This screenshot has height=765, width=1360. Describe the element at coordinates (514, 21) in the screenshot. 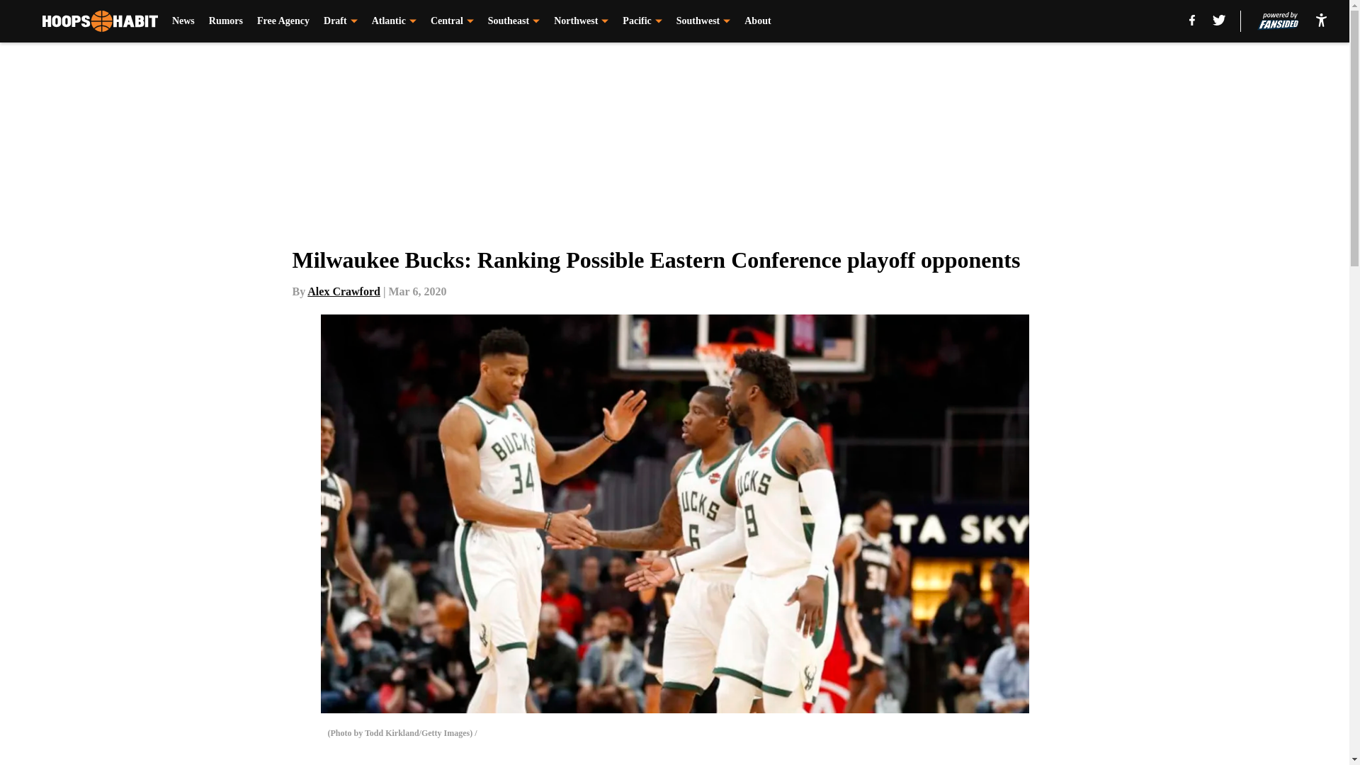

I see `Southeast` at that location.